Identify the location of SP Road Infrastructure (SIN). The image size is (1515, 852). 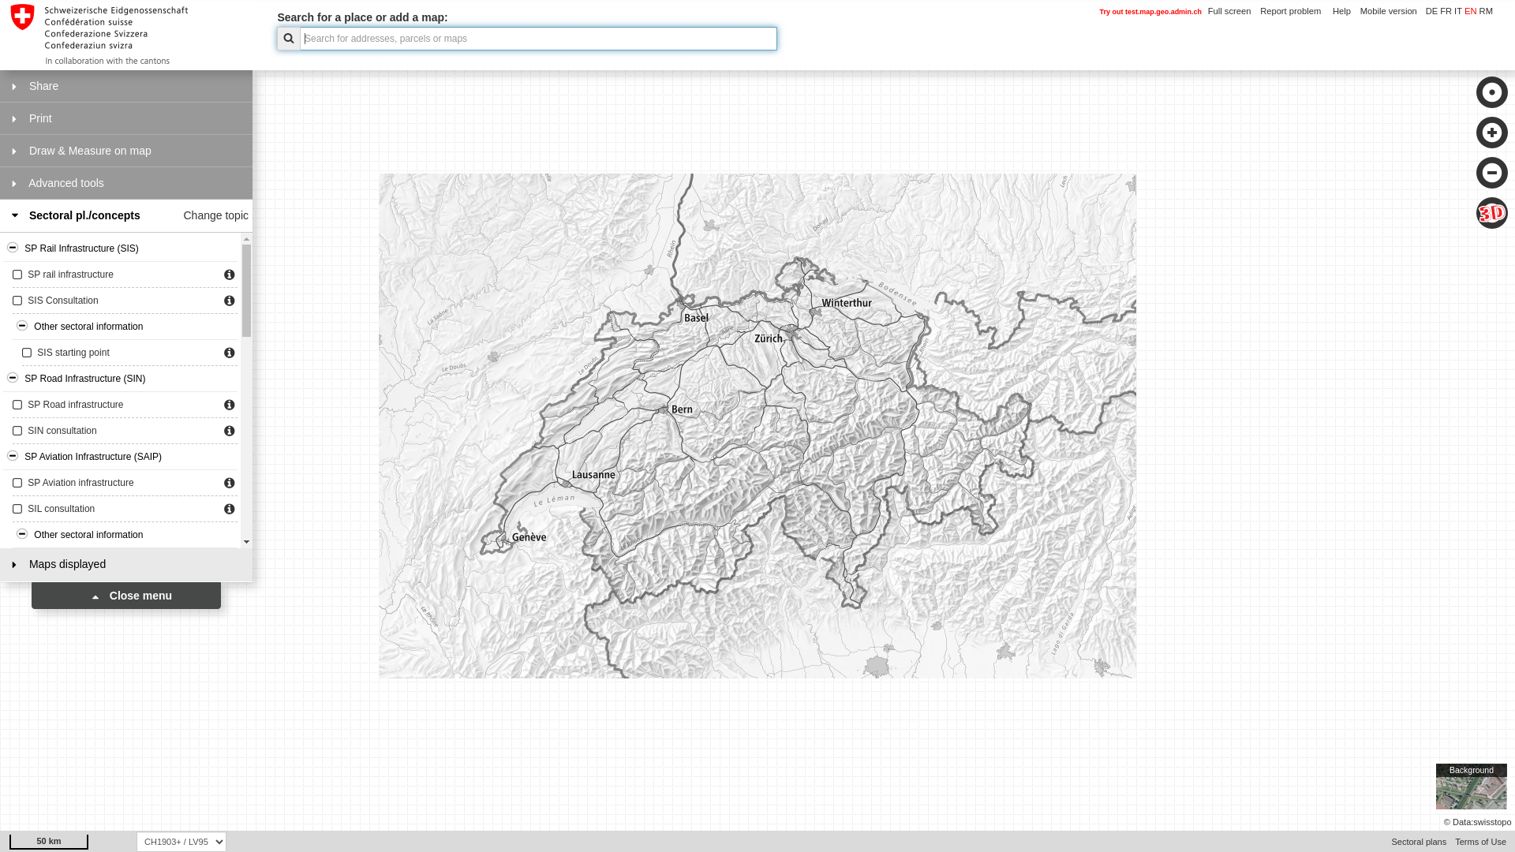
(120, 379).